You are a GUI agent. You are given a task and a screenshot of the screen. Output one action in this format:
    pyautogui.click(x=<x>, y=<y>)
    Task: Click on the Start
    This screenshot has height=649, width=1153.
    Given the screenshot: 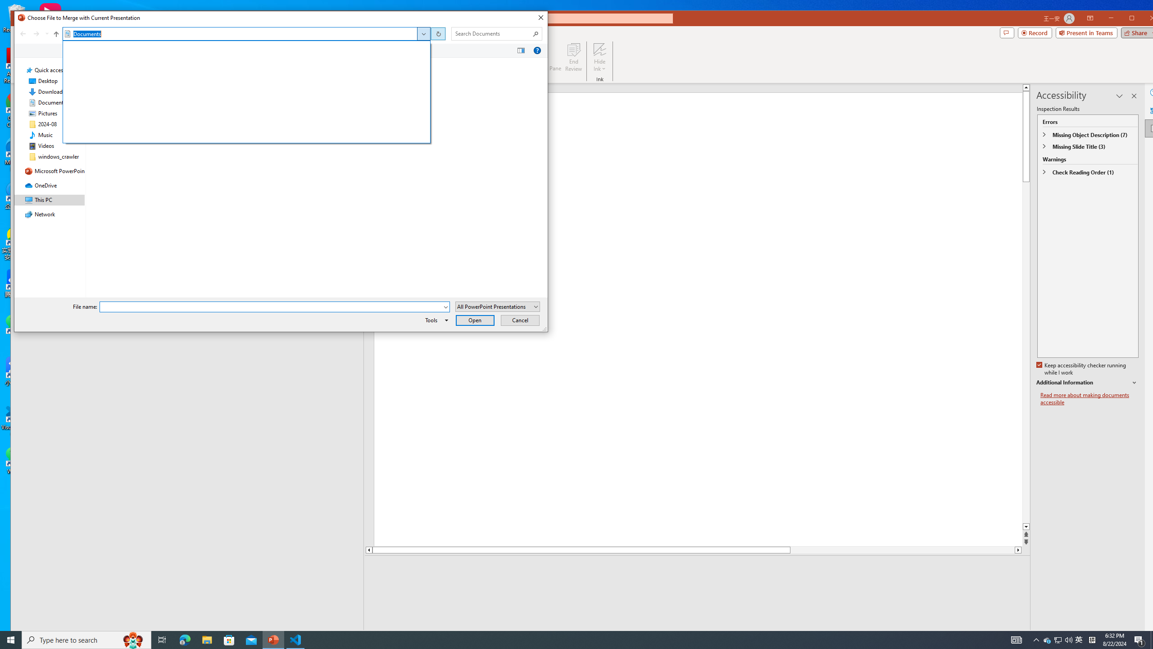 What is the action you would take?
    pyautogui.click(x=11, y=640)
    